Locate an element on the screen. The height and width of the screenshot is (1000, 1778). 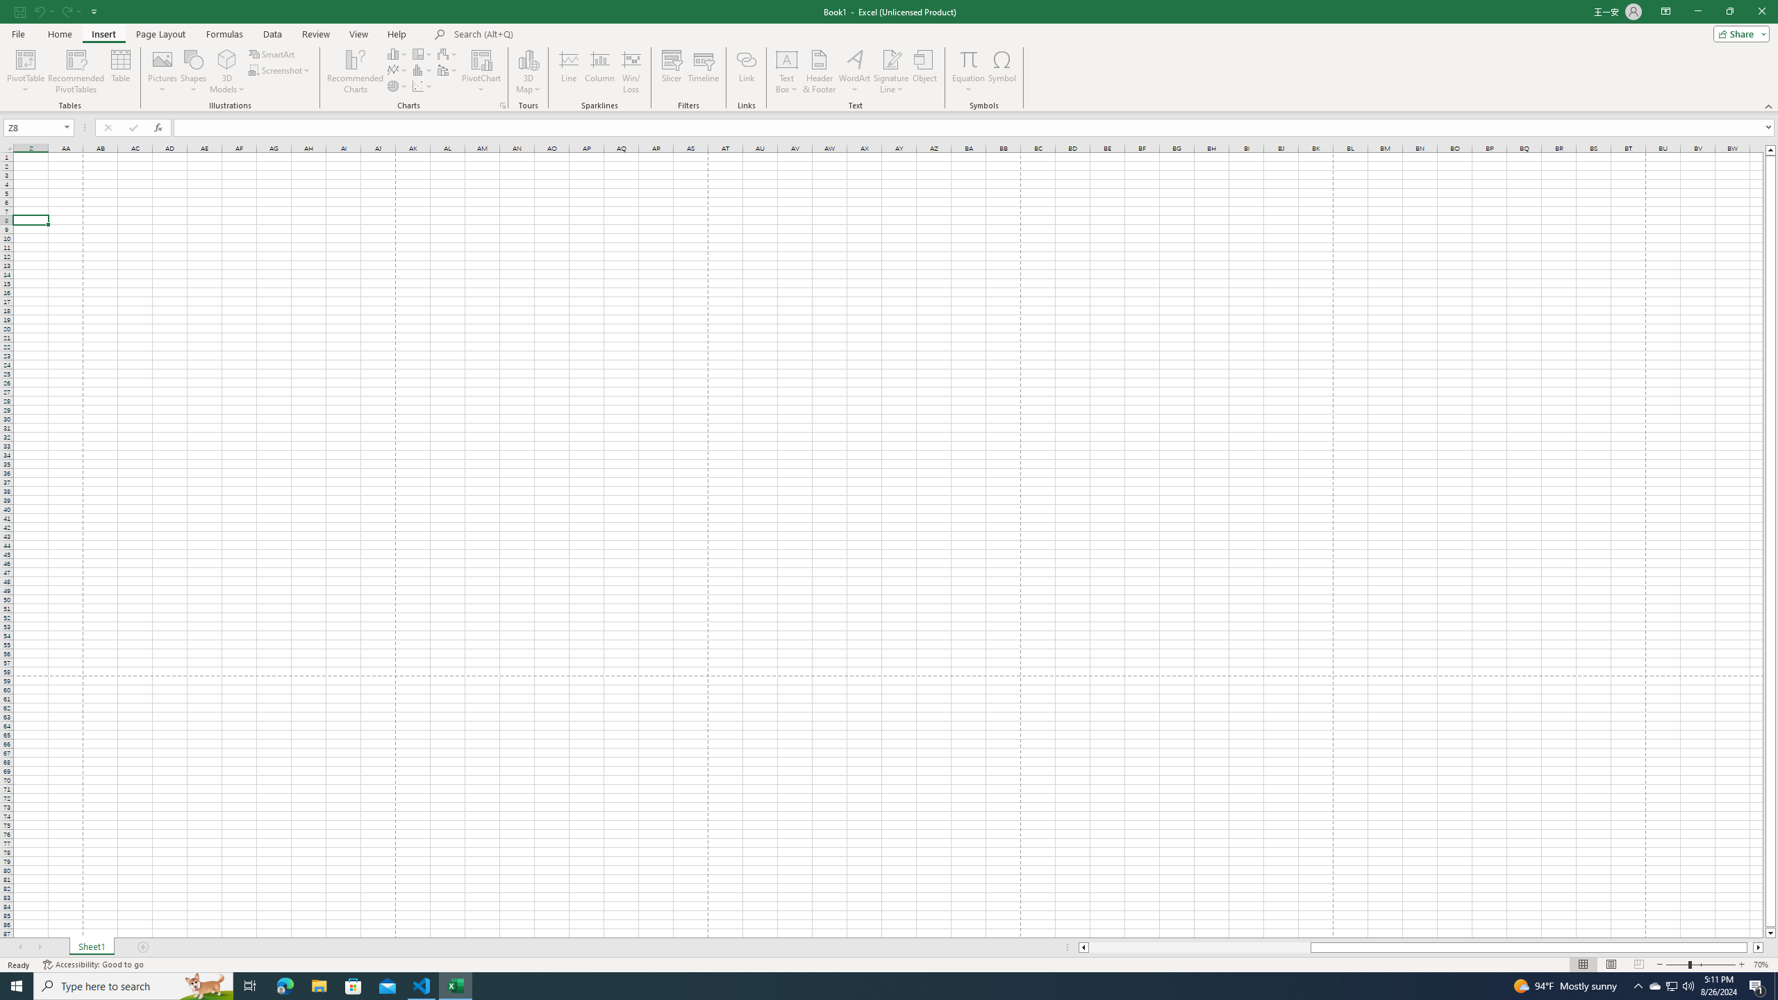
Pictures is located at coordinates (163, 72).